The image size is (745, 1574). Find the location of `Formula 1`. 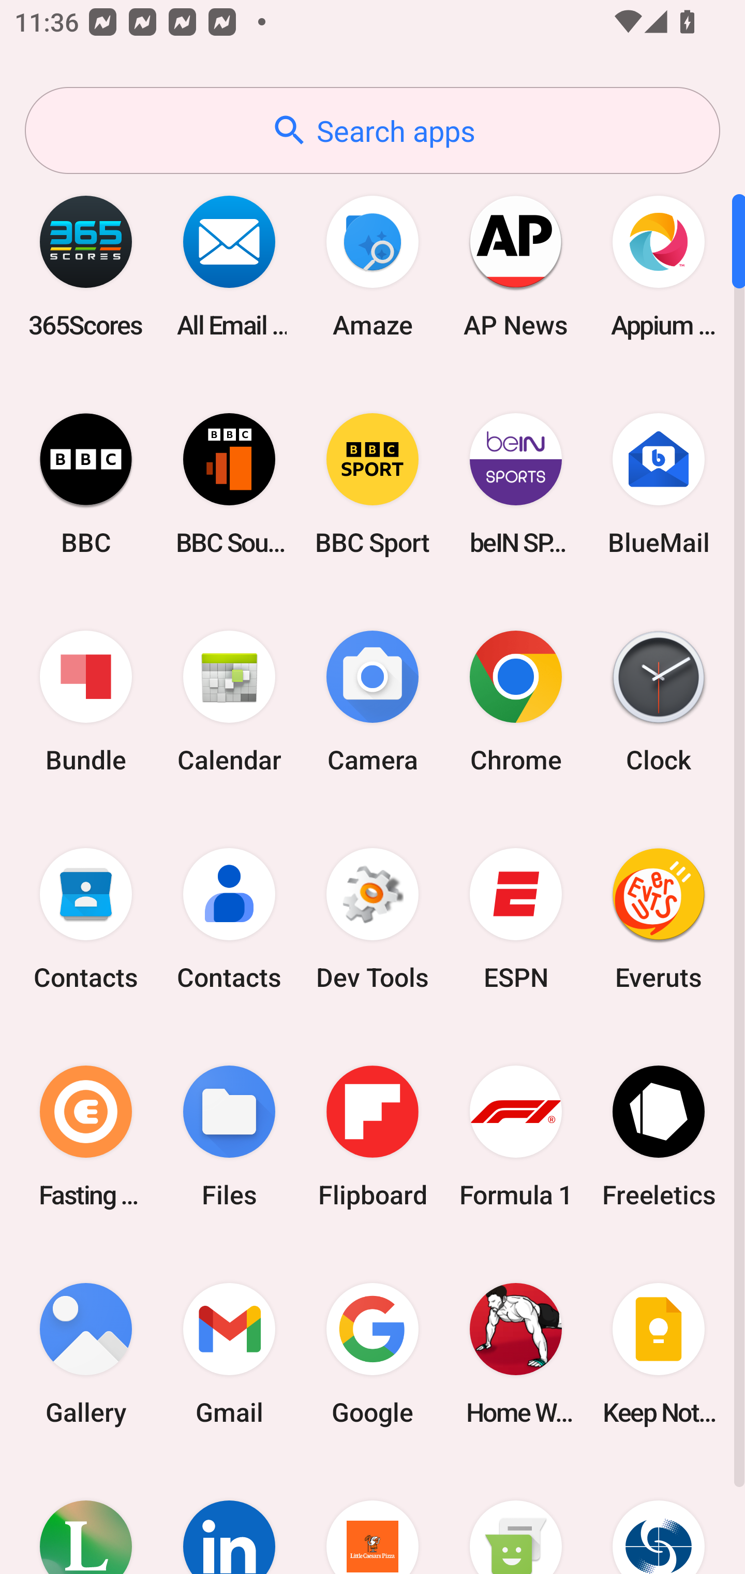

Formula 1 is located at coordinates (515, 1136).